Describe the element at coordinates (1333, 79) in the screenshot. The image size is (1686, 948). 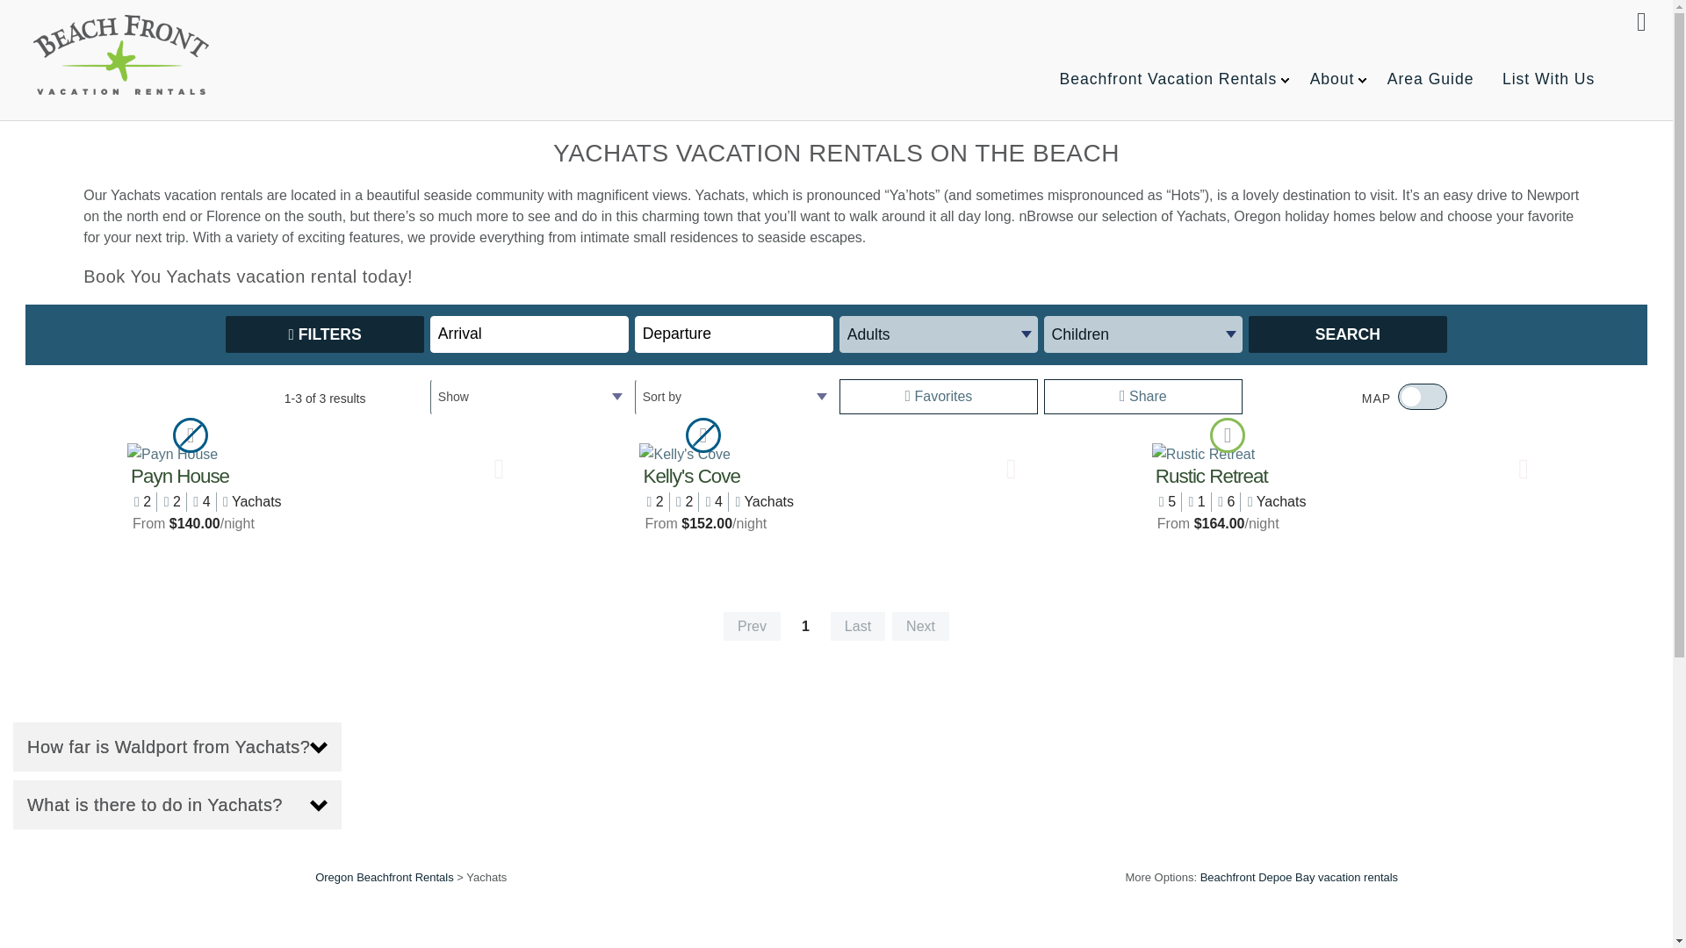
I see `About` at that location.